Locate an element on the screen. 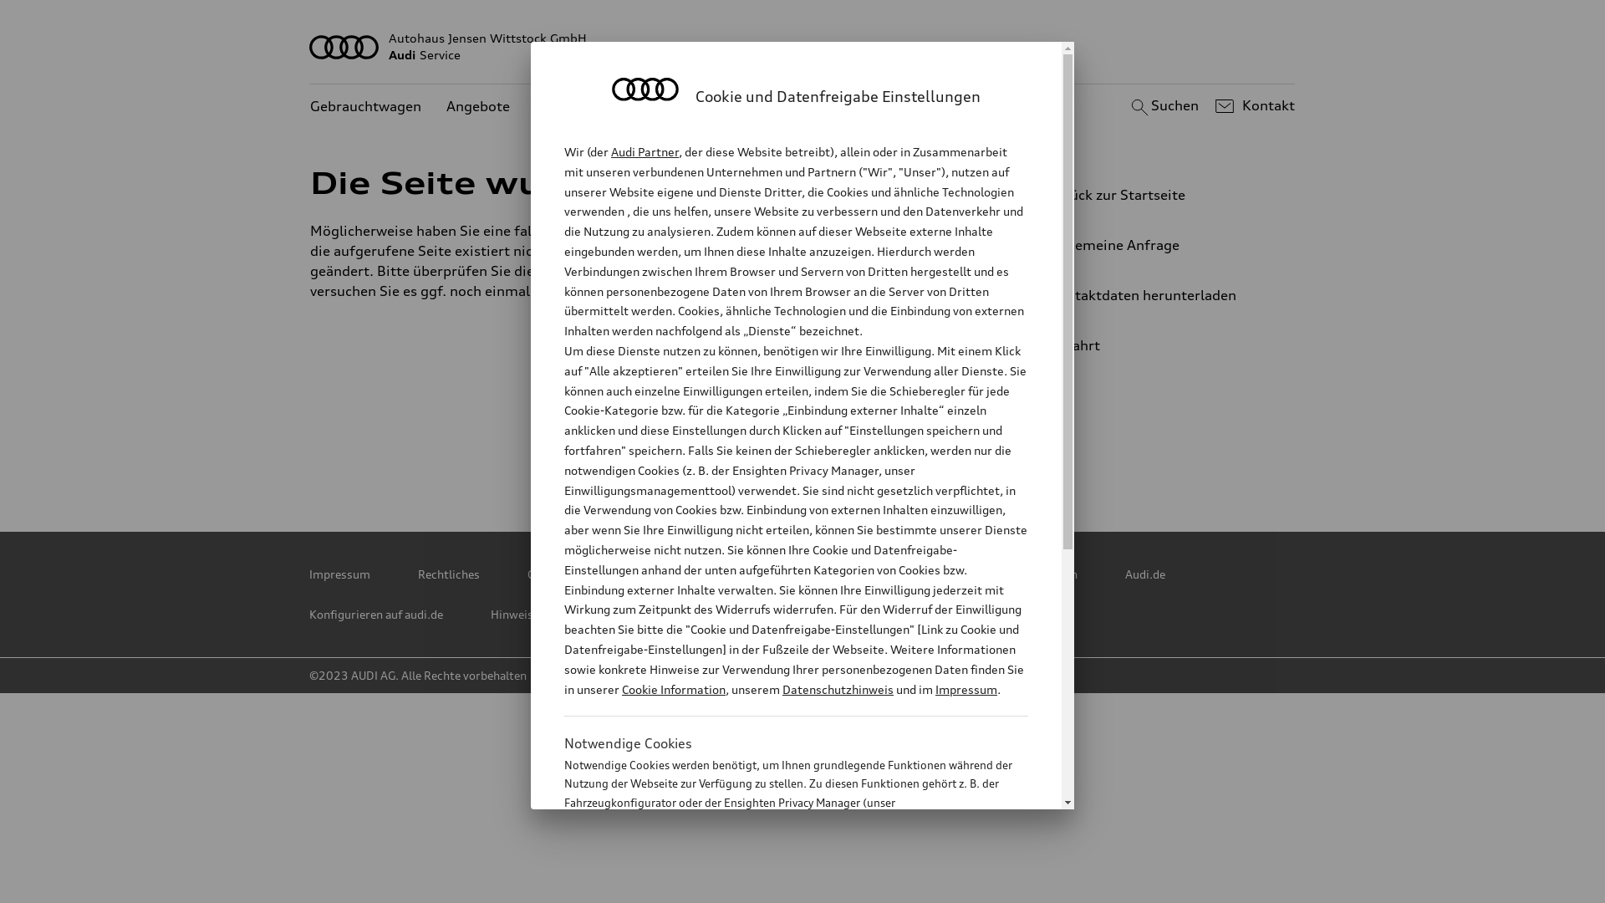 The image size is (1605, 903). Konfigurieren auf audi.de is located at coordinates (376, 615).